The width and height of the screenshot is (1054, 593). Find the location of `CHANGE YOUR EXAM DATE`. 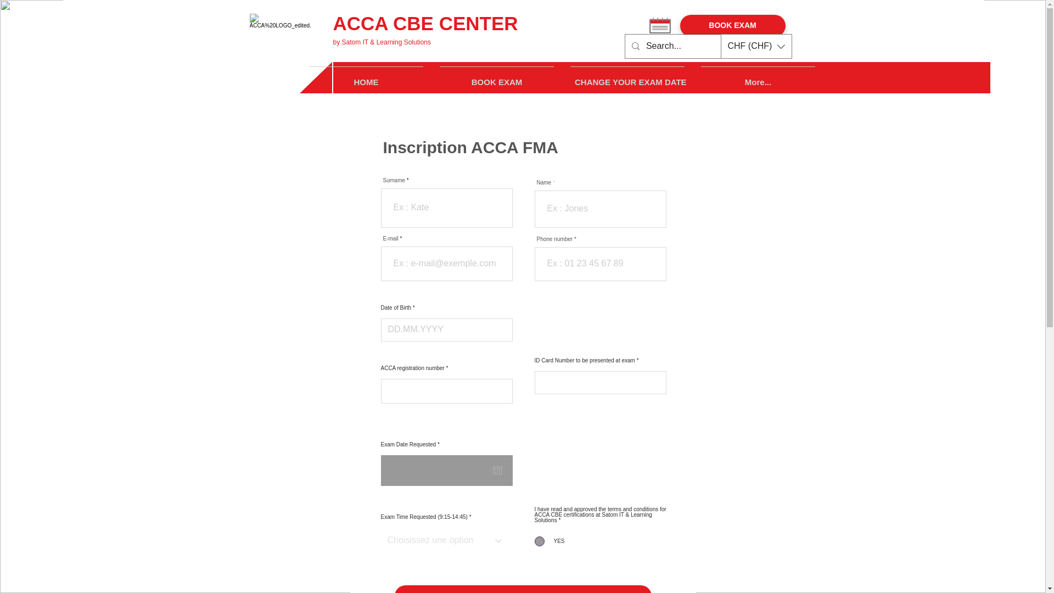

CHANGE YOUR EXAM DATE is located at coordinates (627, 77).